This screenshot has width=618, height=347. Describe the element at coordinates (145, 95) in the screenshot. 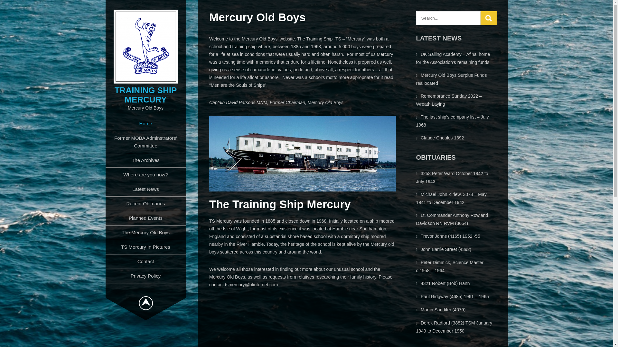

I see `TRAINING SHIP MERCURY` at that location.